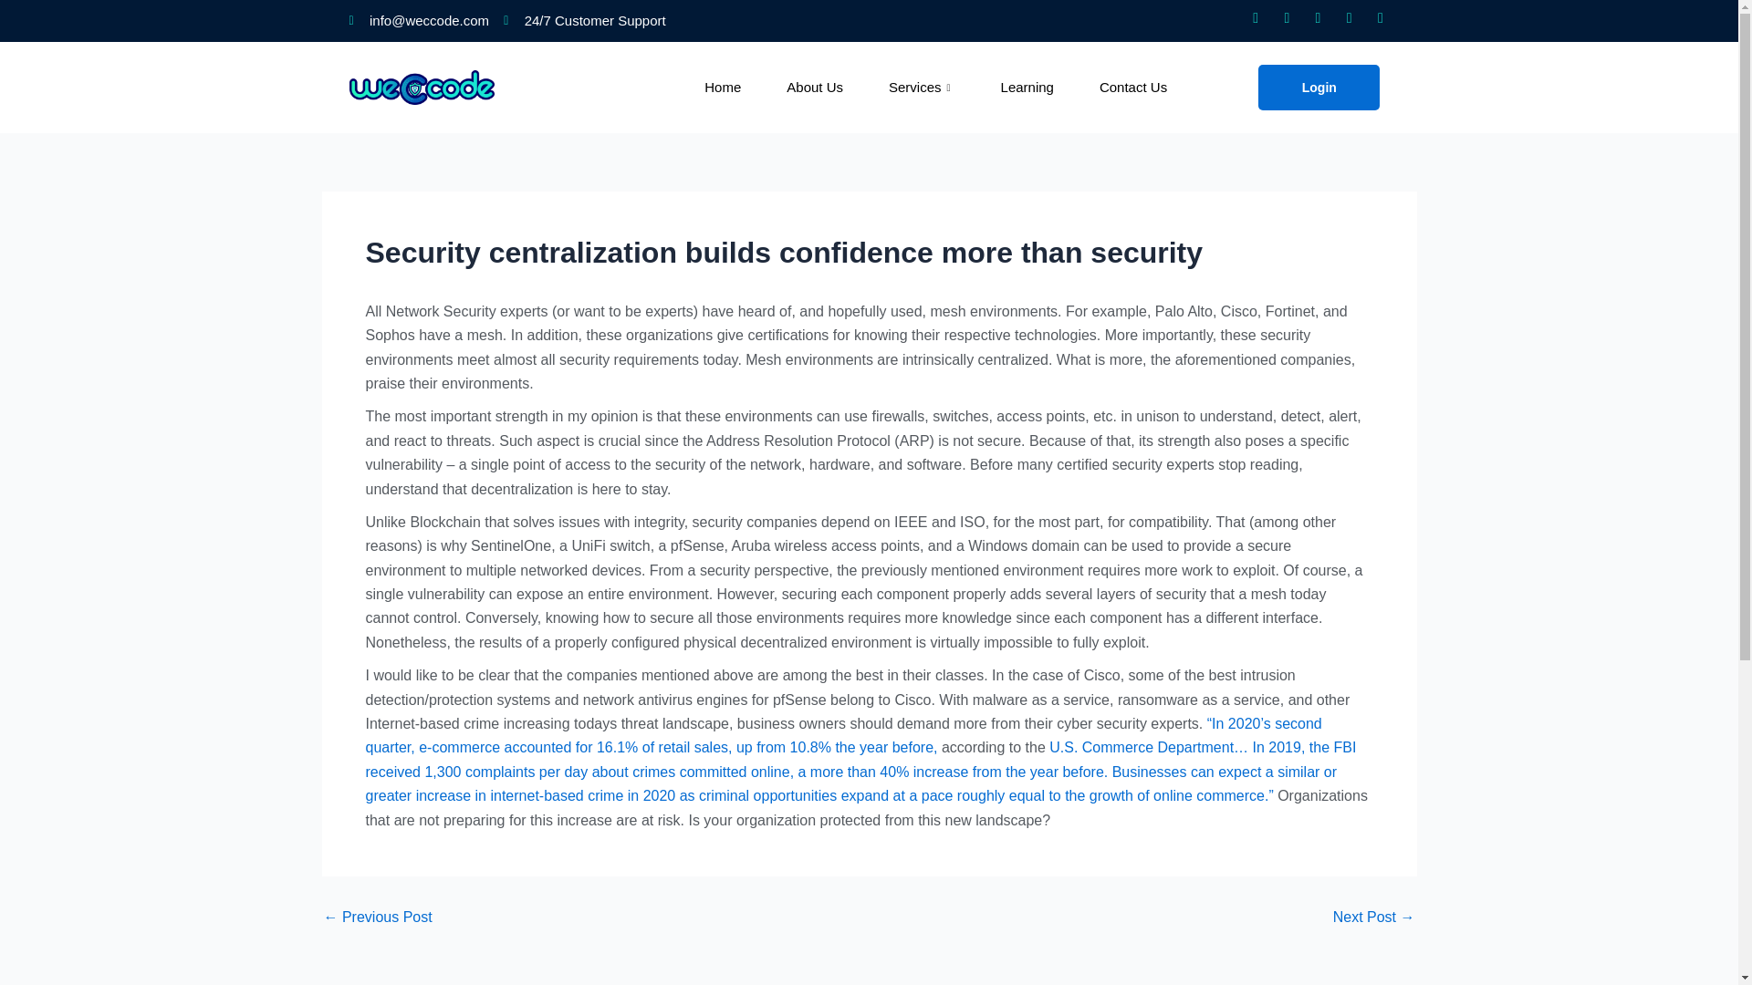 The width and height of the screenshot is (1752, 985). Describe the element at coordinates (944, 88) in the screenshot. I see `Services` at that location.